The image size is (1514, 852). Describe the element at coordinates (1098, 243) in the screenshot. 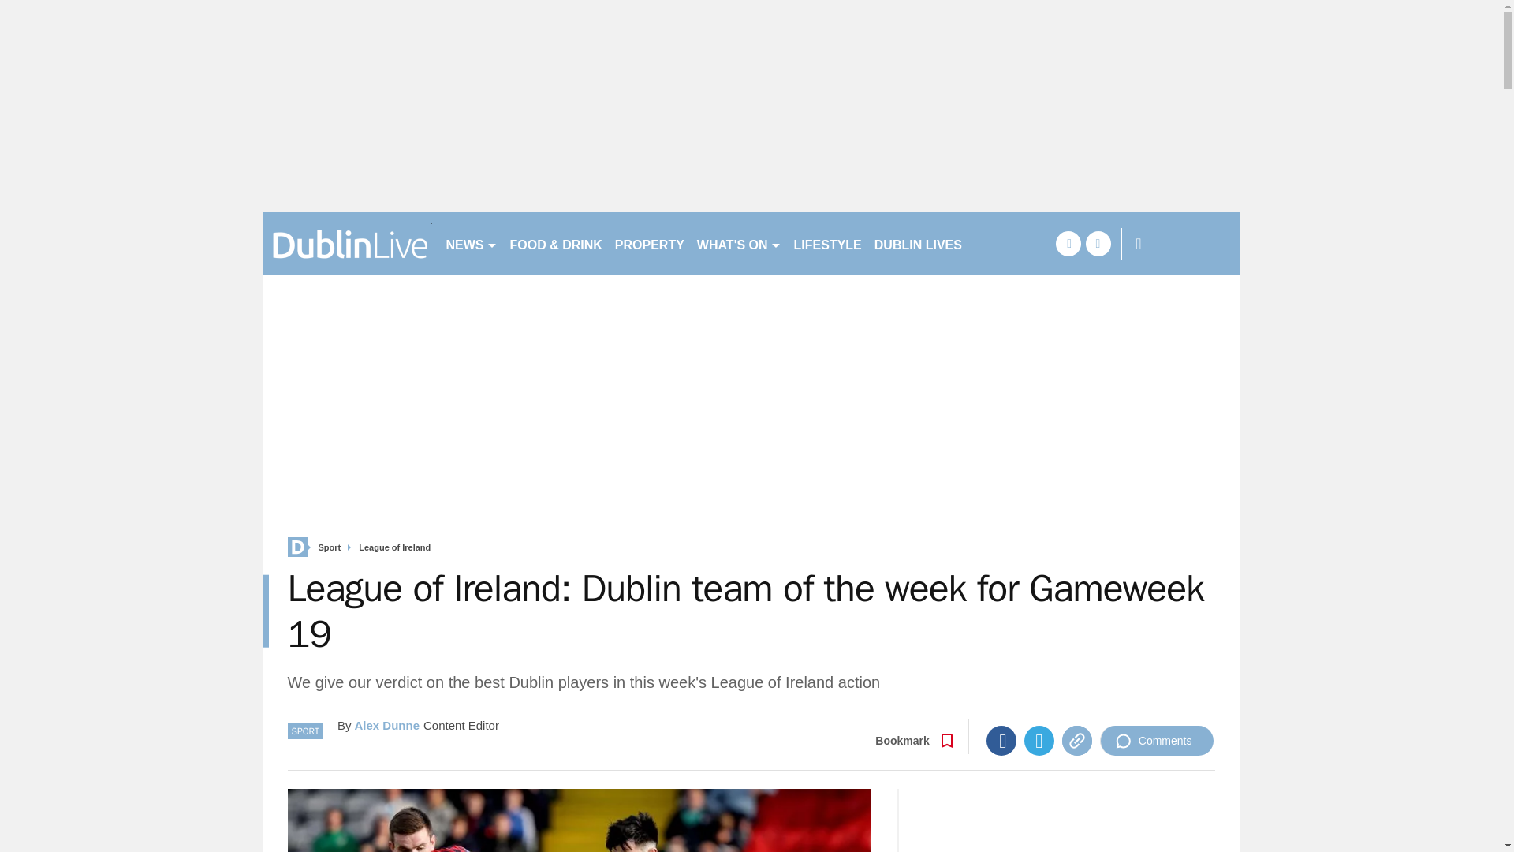

I see `twitter` at that location.